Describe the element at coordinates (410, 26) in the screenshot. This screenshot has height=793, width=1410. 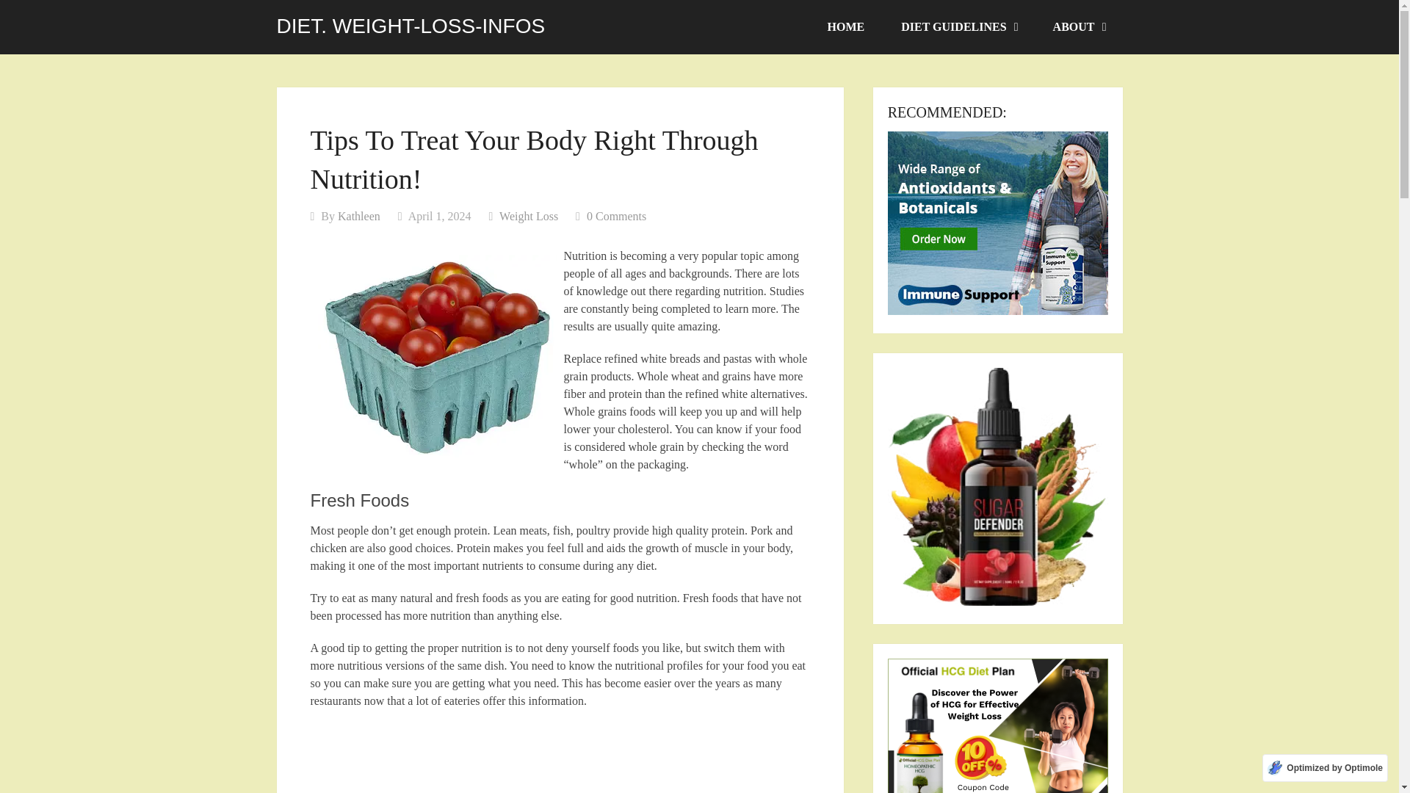
I see `DIET. WEIGHT-LOSS-INFOS` at that location.